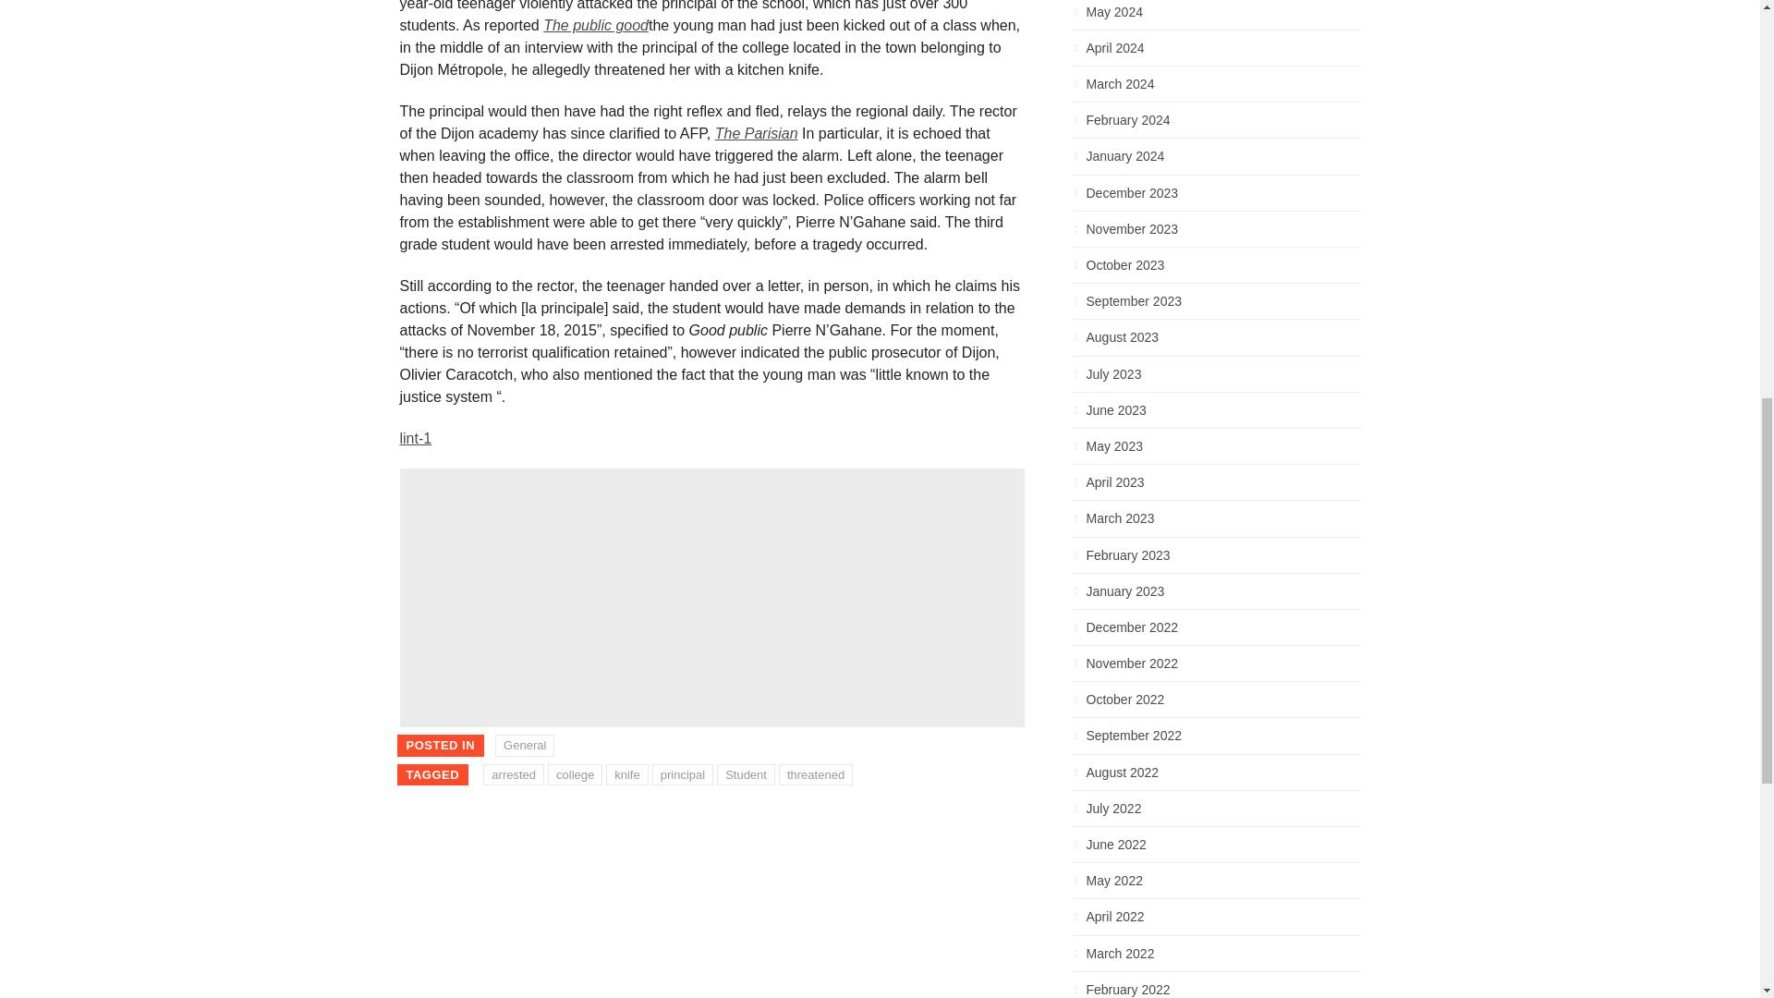  What do you see at coordinates (711, 597) in the screenshot?
I see `Advertisement` at bounding box center [711, 597].